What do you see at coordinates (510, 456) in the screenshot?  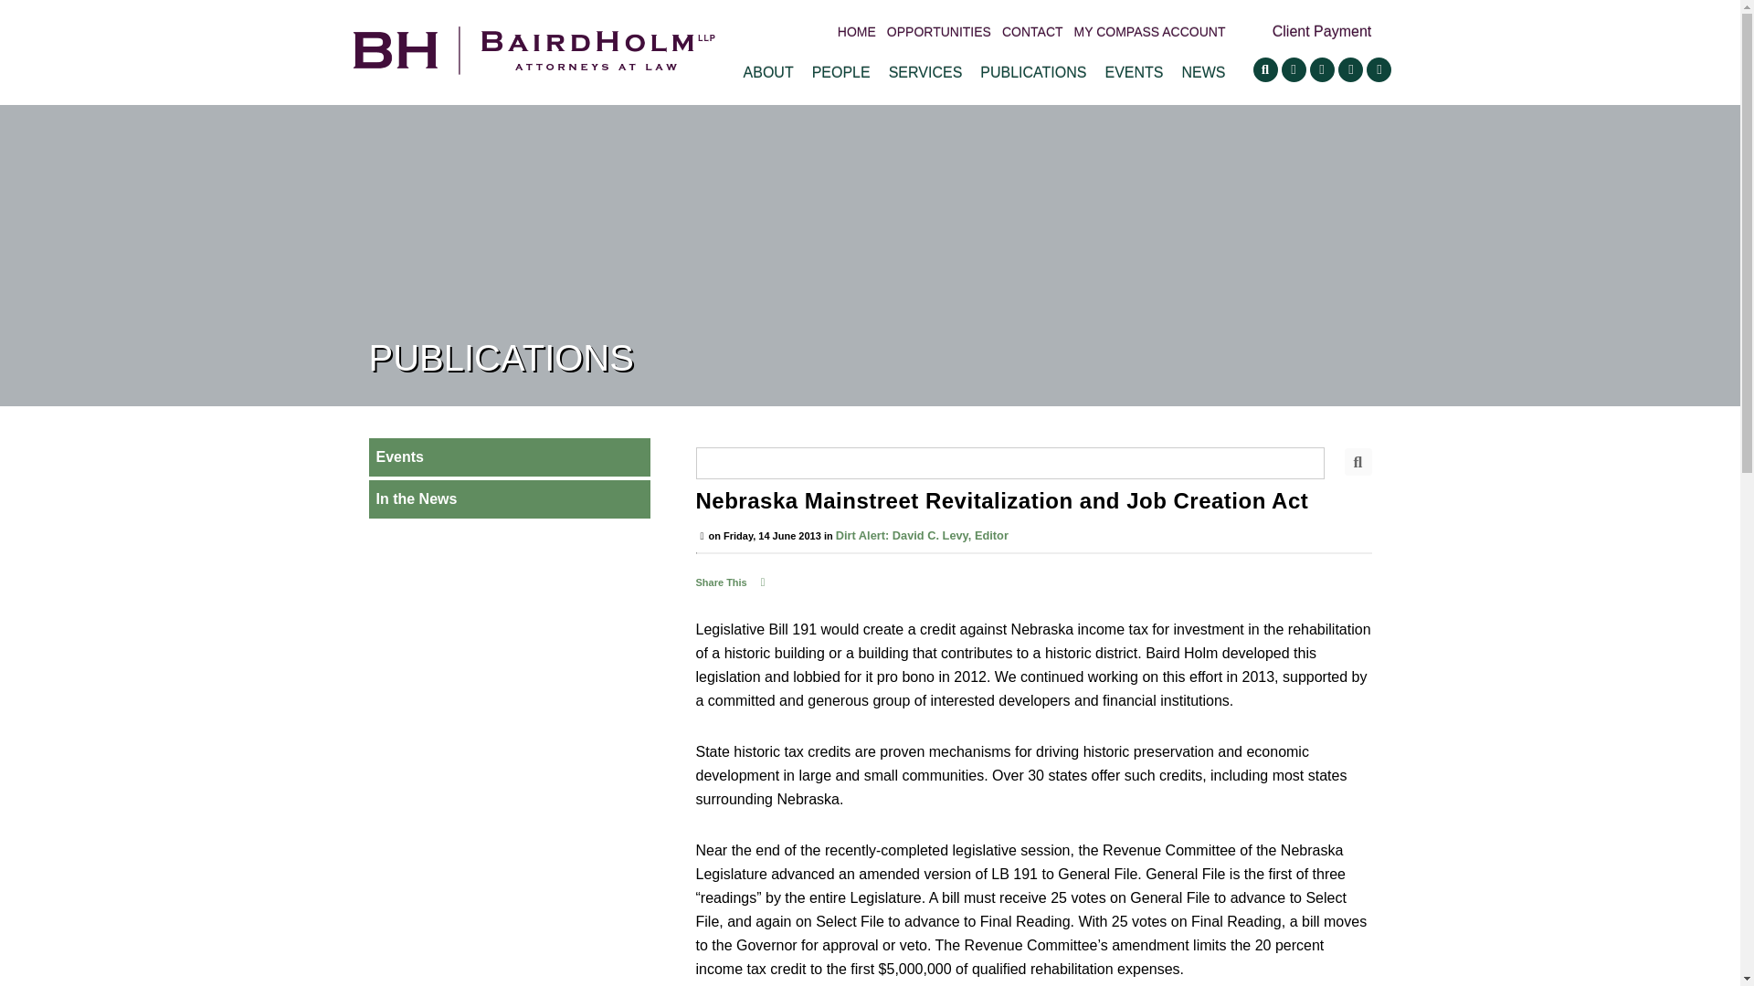 I see `Events` at bounding box center [510, 456].